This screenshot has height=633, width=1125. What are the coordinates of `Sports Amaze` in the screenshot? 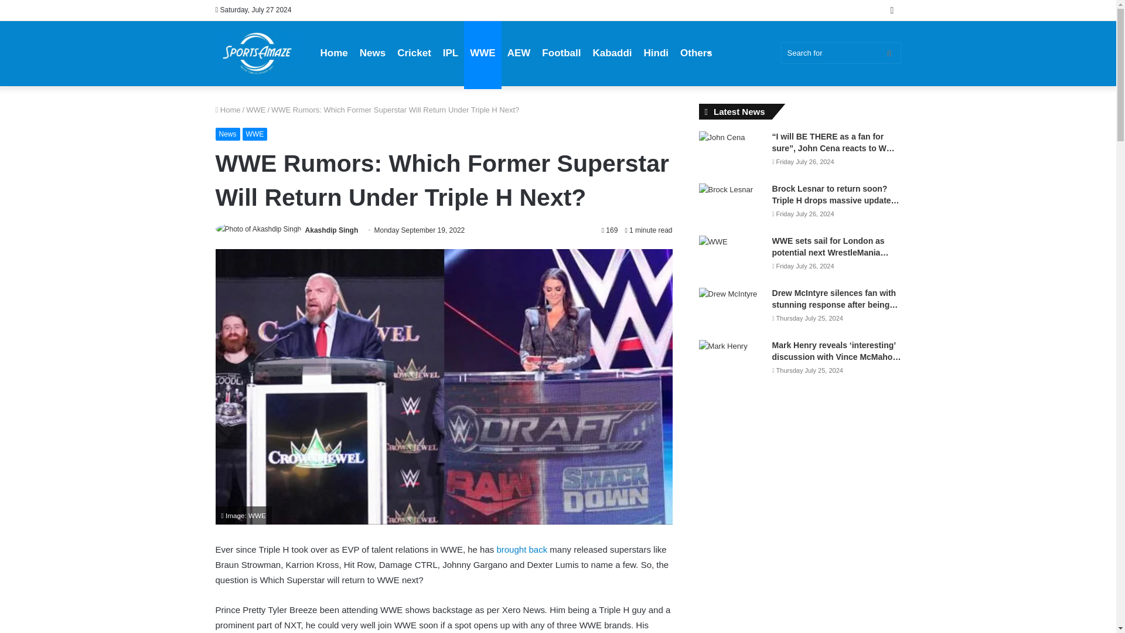 It's located at (257, 53).